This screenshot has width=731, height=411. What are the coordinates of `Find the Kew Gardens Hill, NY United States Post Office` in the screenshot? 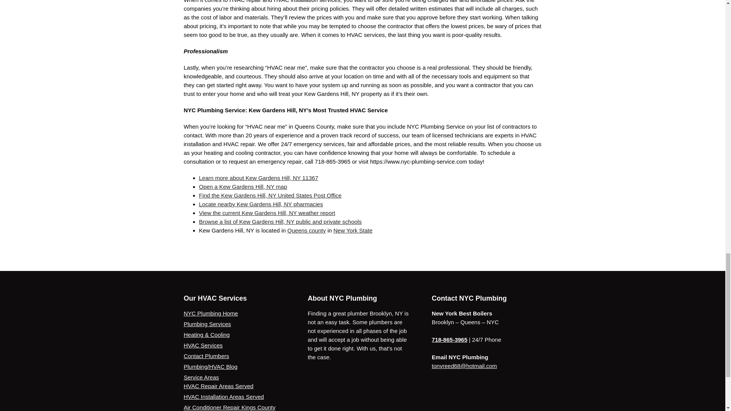 It's located at (270, 195).